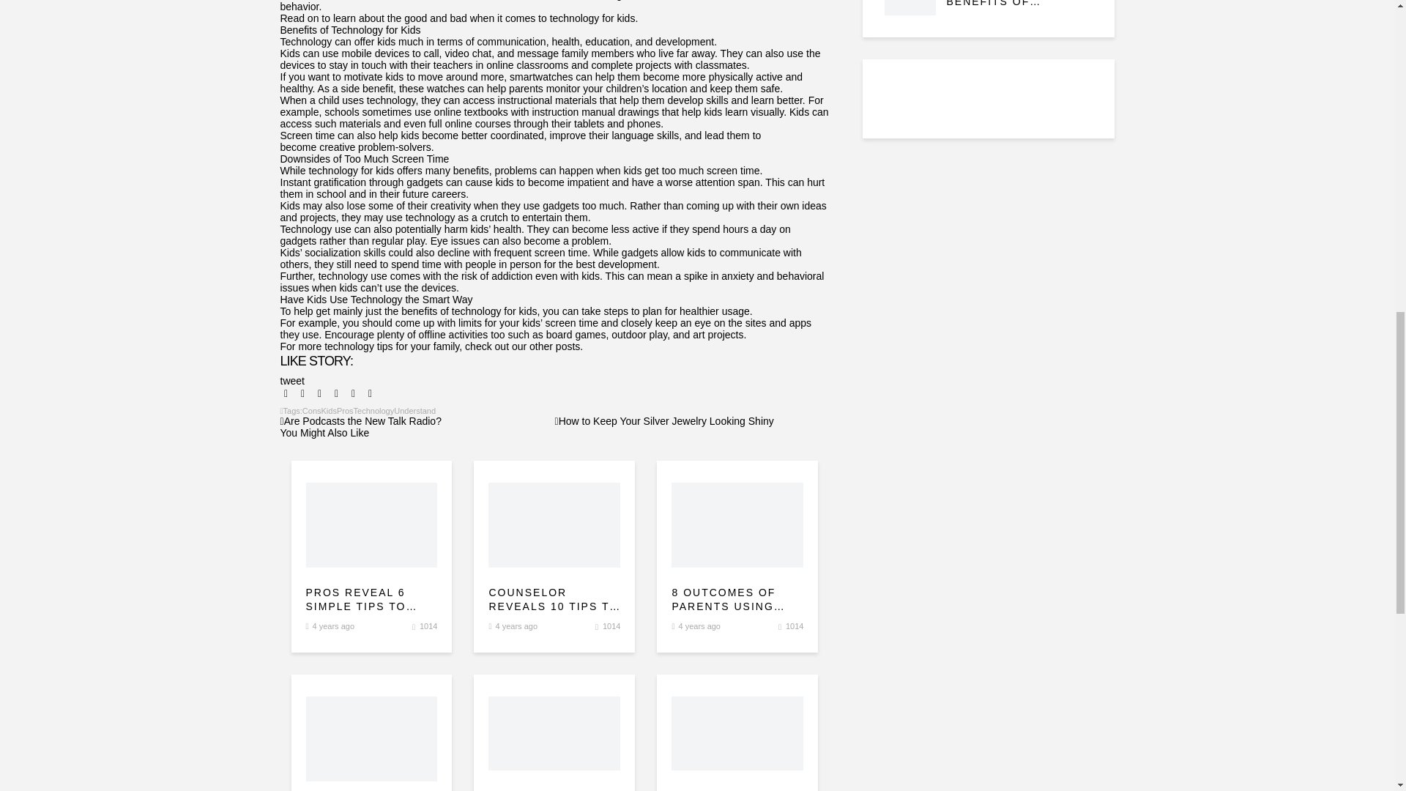  I want to click on Technology, so click(374, 411).